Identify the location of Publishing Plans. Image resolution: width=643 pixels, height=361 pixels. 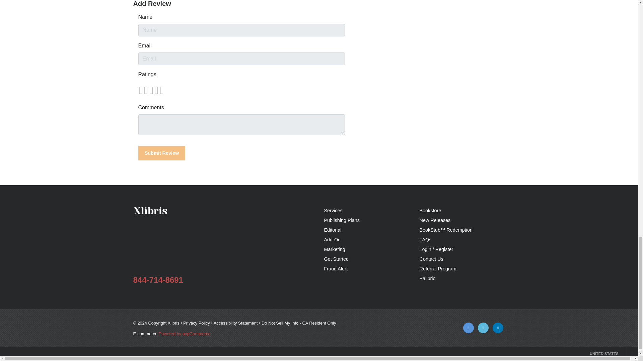
(342, 220).